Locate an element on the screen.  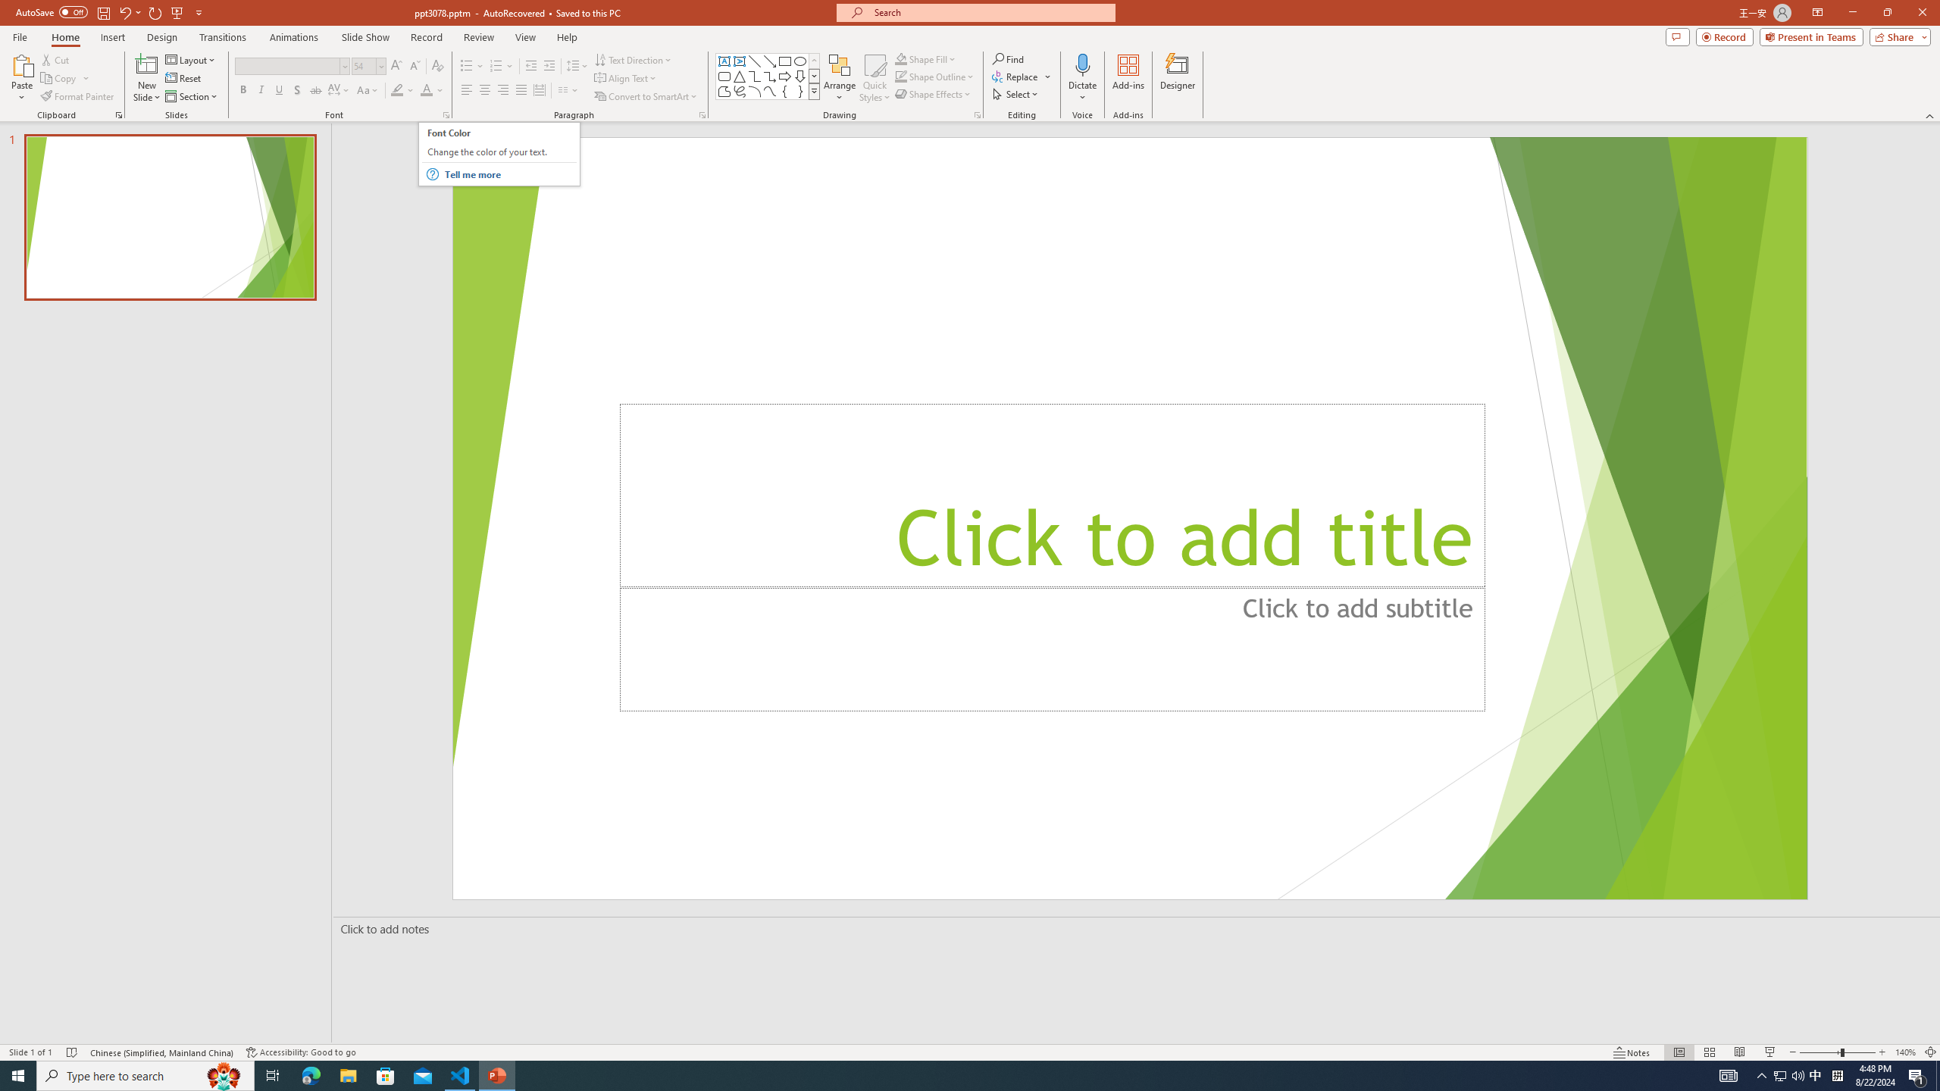
Zoom is located at coordinates (1838, 1052).